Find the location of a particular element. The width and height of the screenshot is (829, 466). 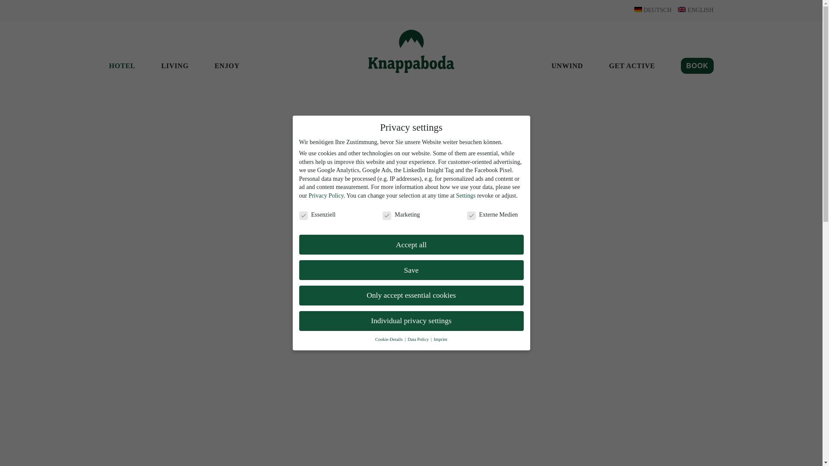

ENJOY is located at coordinates (227, 66).